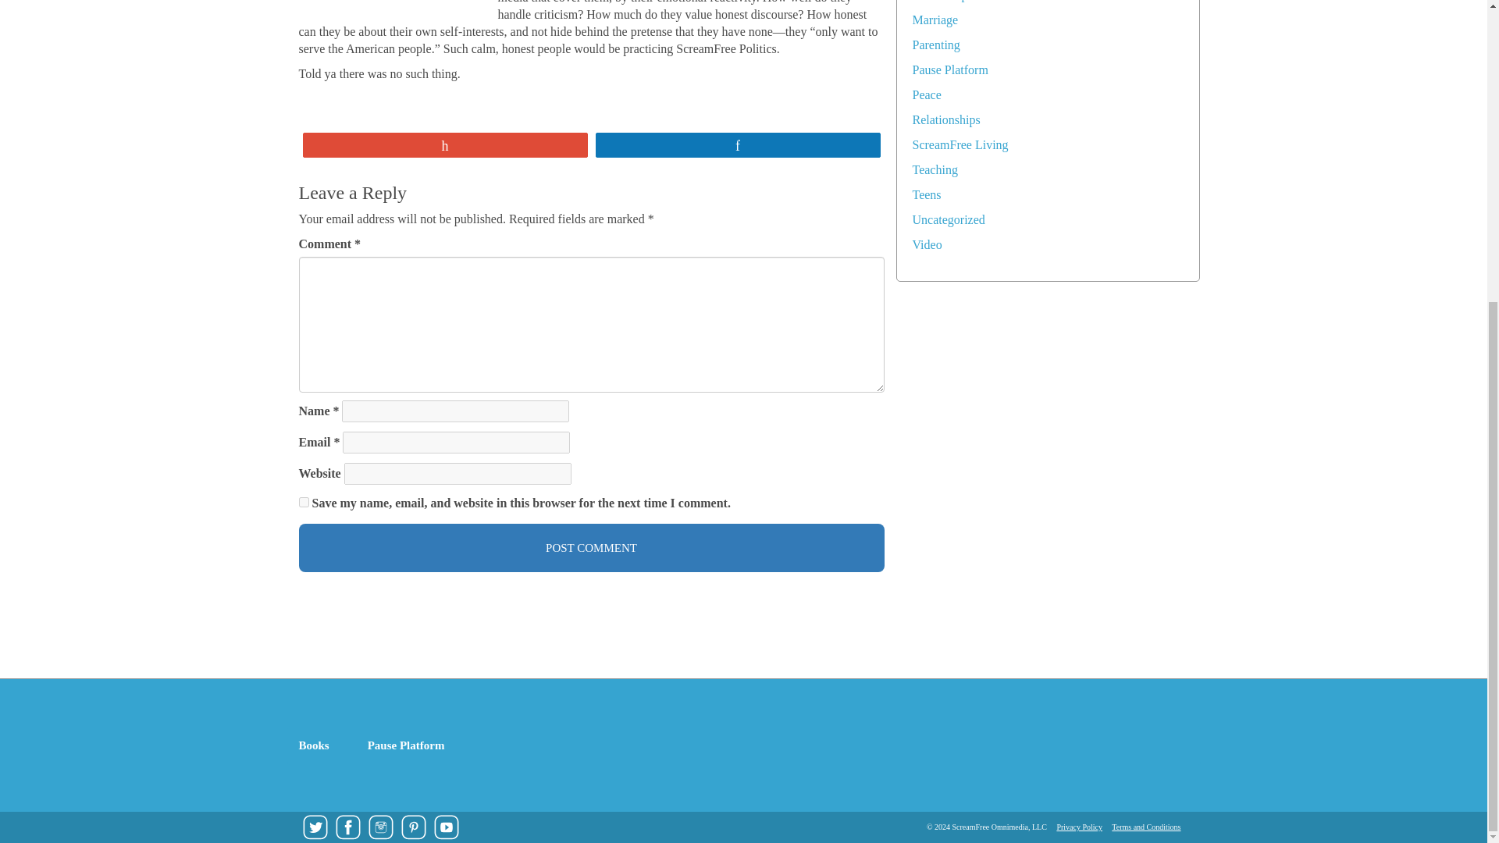 Image resolution: width=1499 pixels, height=843 pixels. Describe the element at coordinates (935, 44) in the screenshot. I see `Parenting` at that location.